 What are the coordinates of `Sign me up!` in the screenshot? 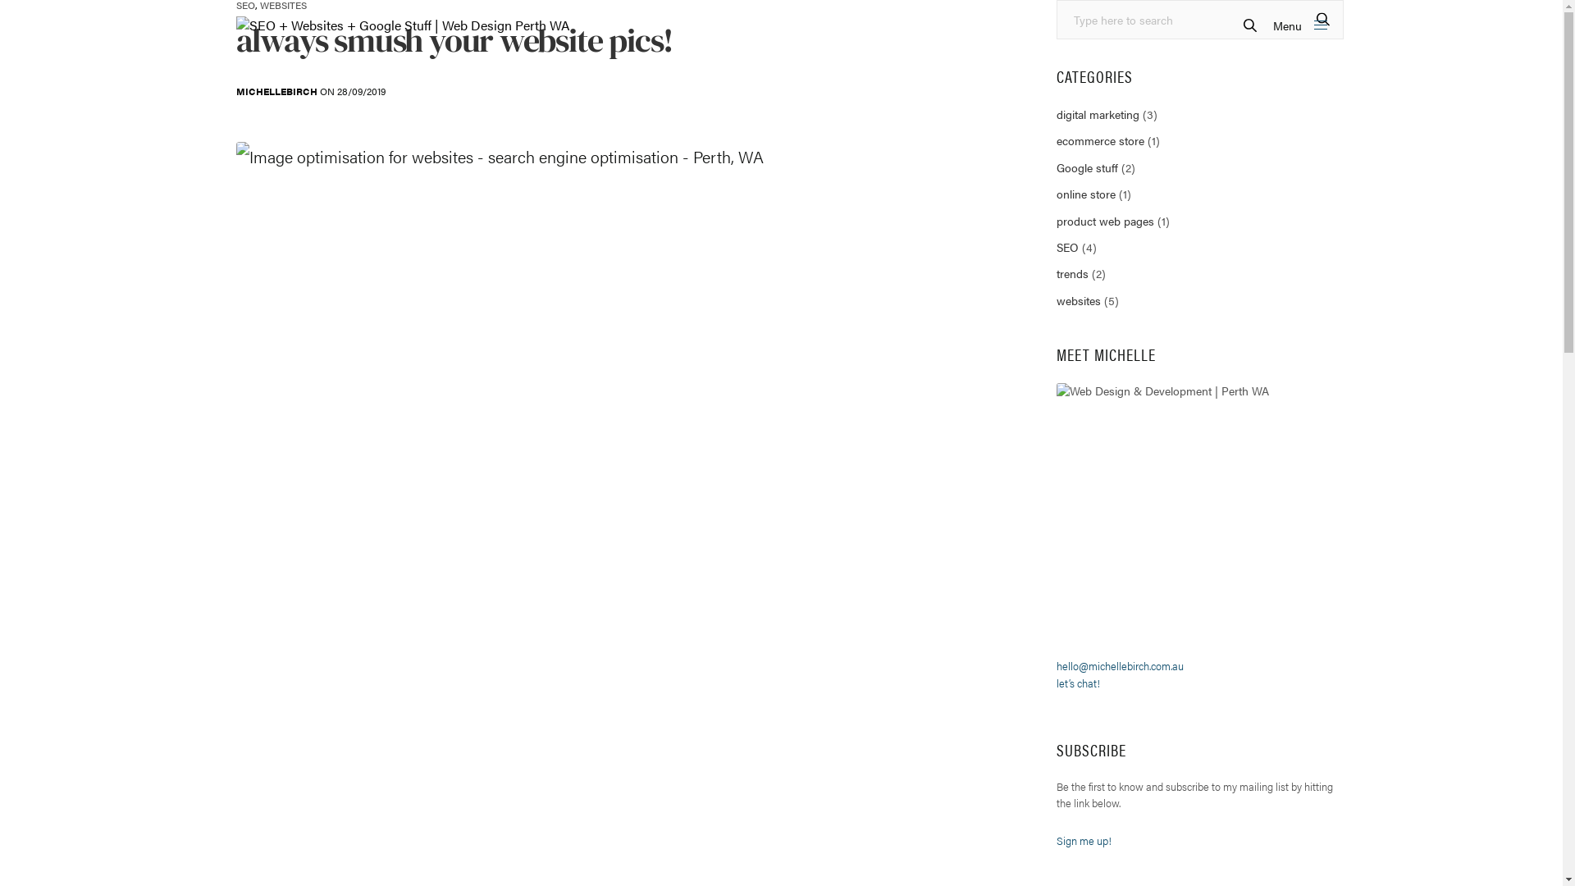 It's located at (1084, 840).